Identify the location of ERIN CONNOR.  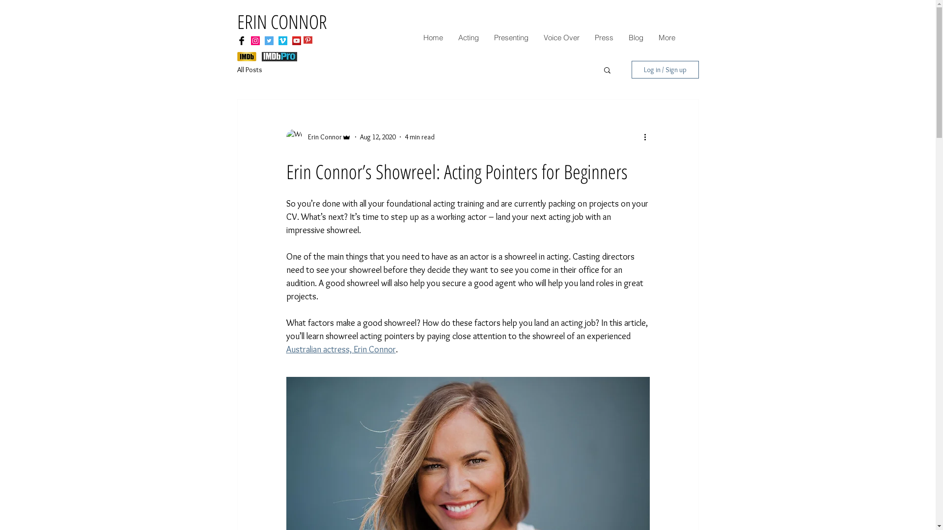
(282, 22).